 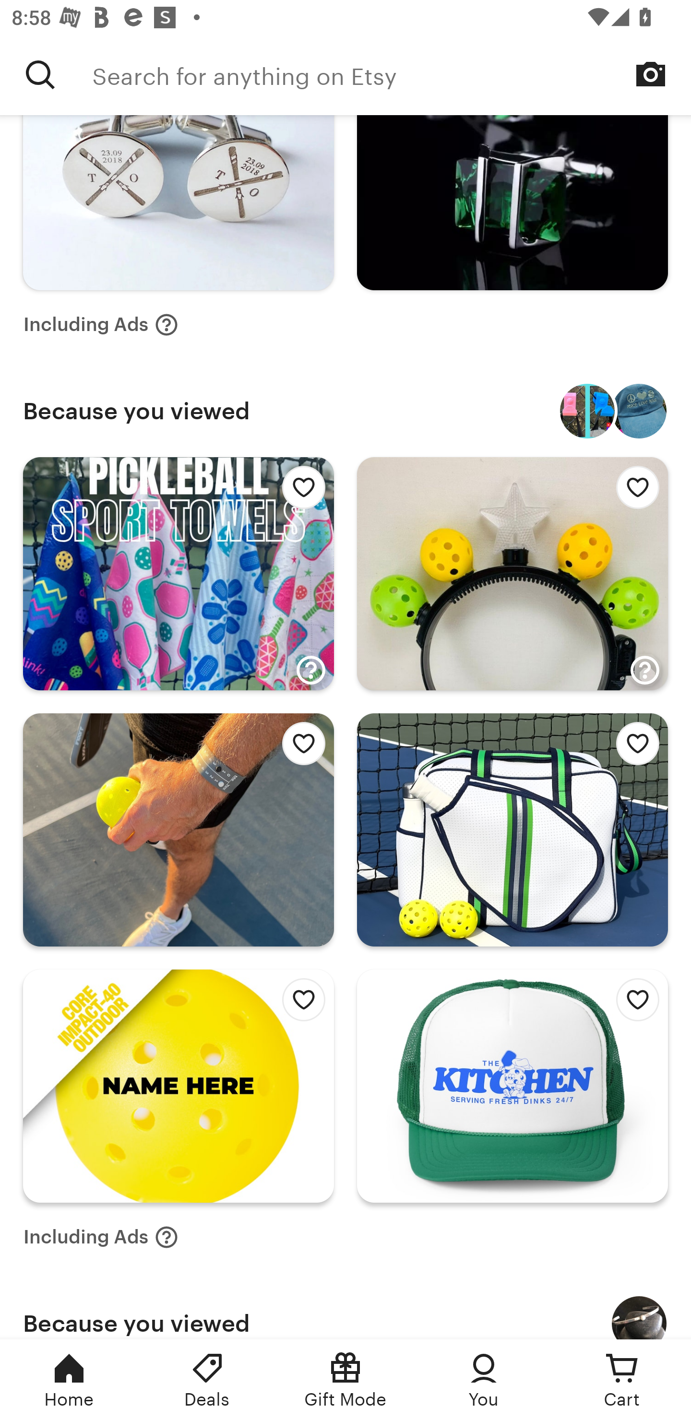 I want to click on Including Ads, so click(x=101, y=324).